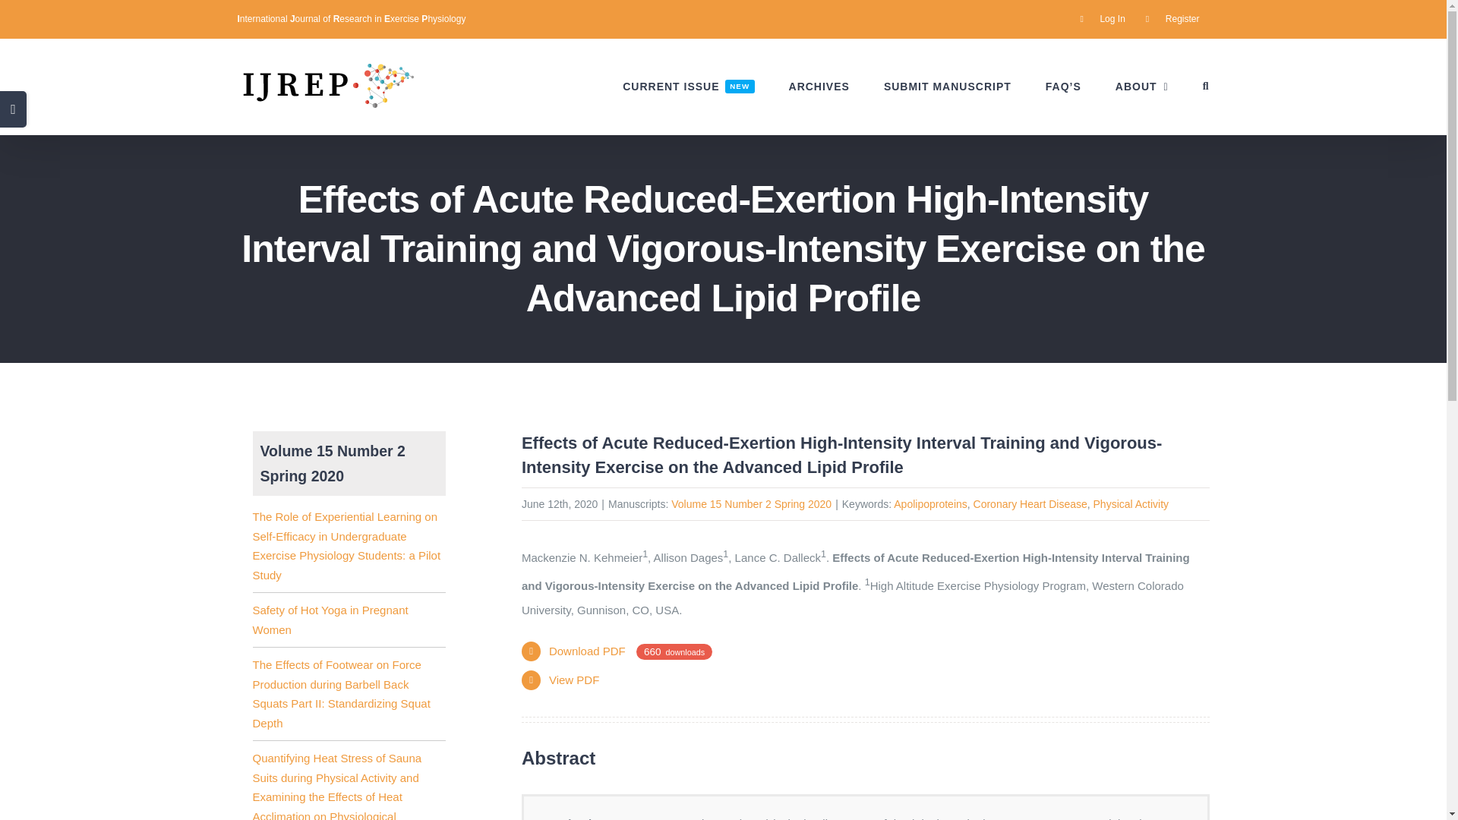 The width and height of the screenshot is (1458, 820). What do you see at coordinates (688, 87) in the screenshot?
I see `CURRENT ISSUE` at bounding box center [688, 87].